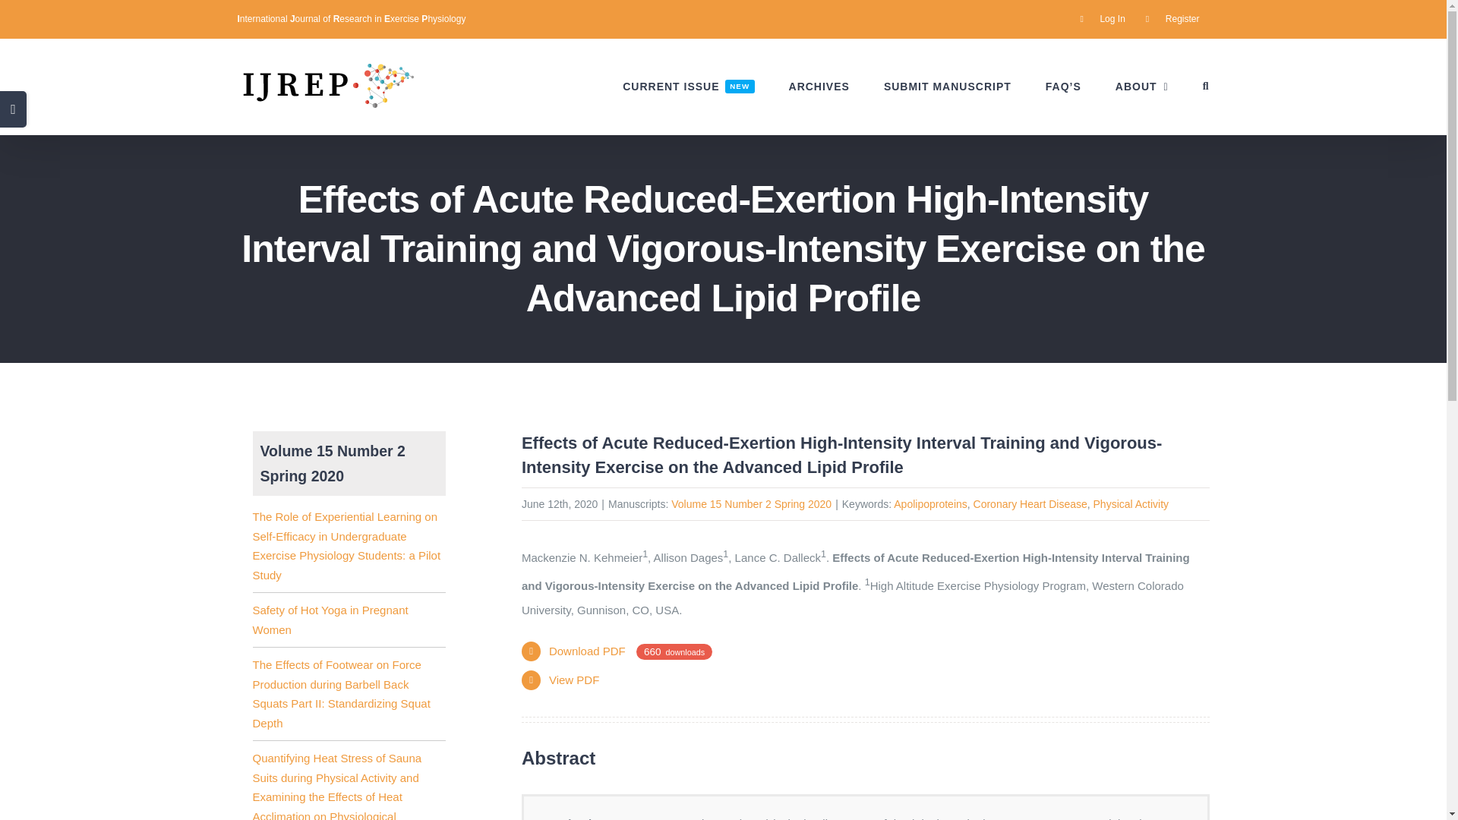 The width and height of the screenshot is (1458, 820). What do you see at coordinates (688, 87) in the screenshot?
I see `CURRENT ISSUE` at bounding box center [688, 87].